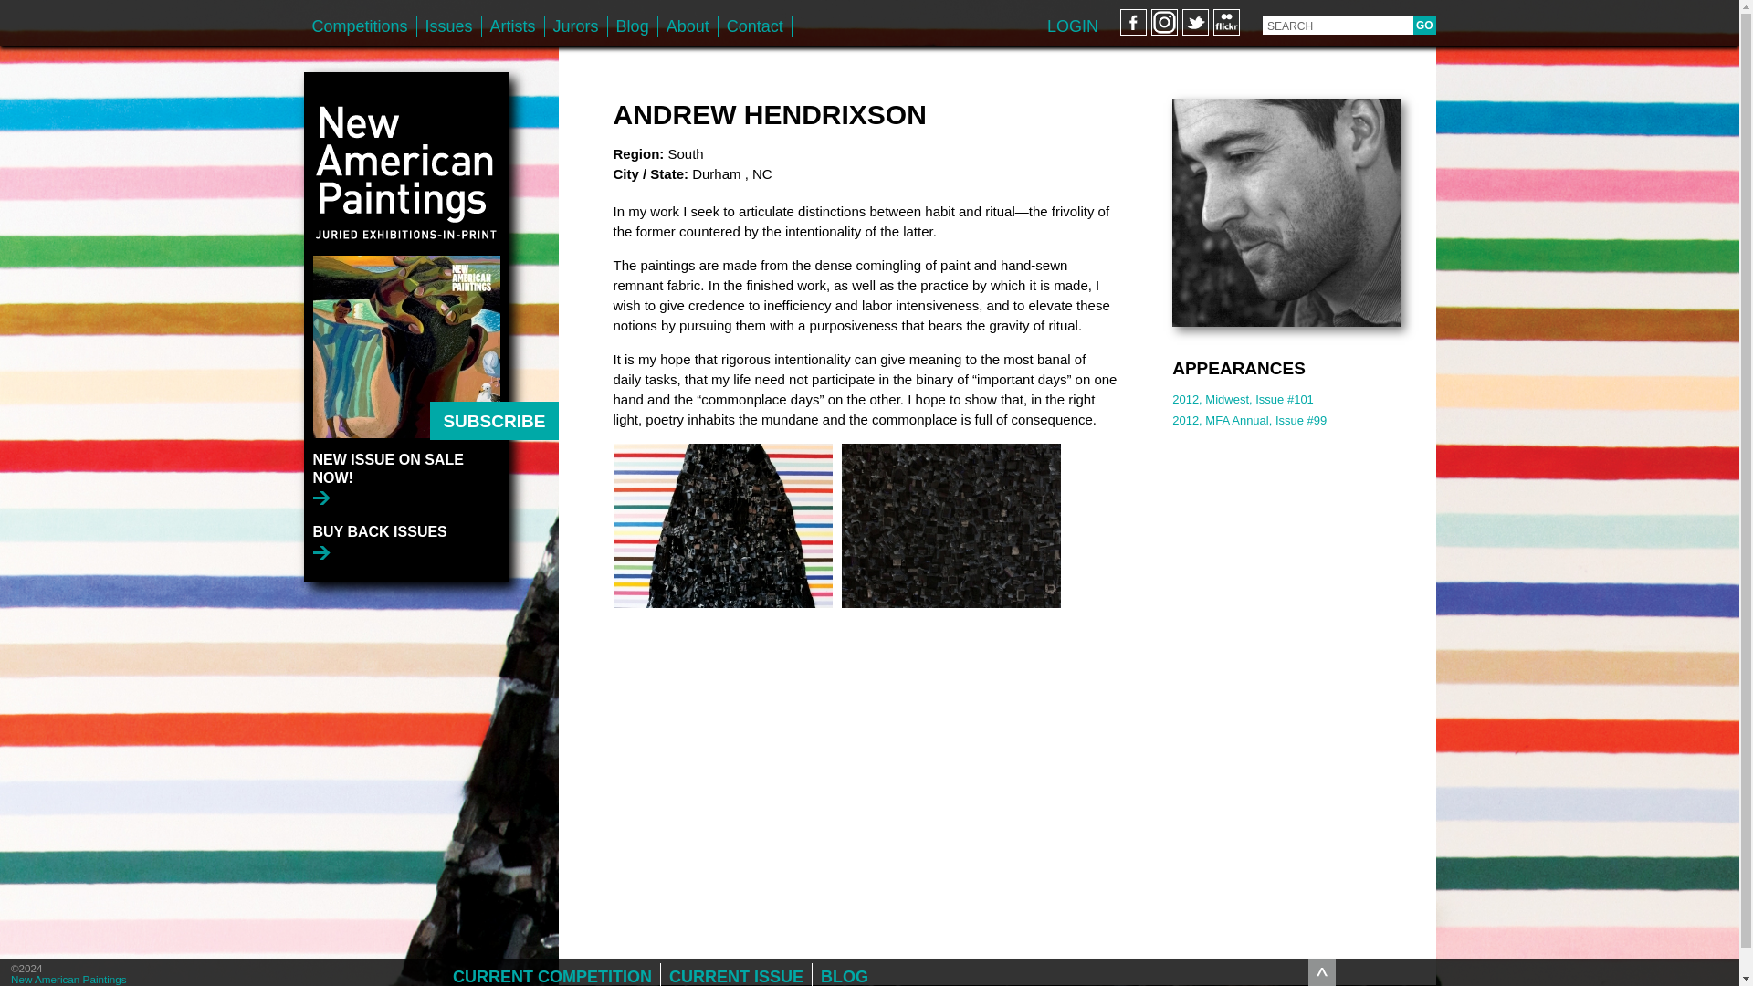  What do you see at coordinates (448, 26) in the screenshot?
I see `Issues` at bounding box center [448, 26].